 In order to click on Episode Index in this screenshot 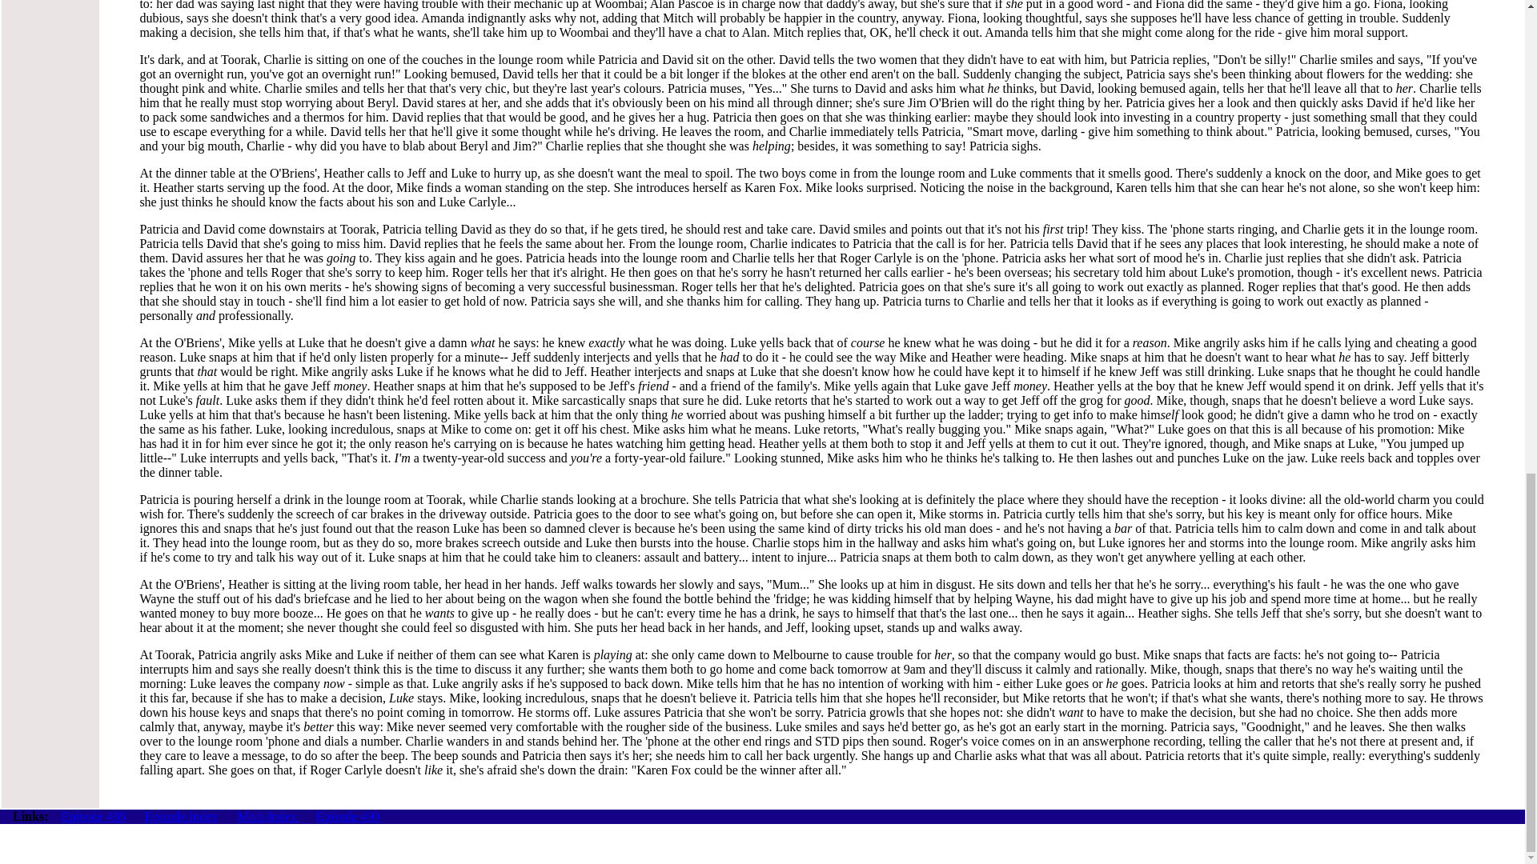, I will do `click(181, 816)`.